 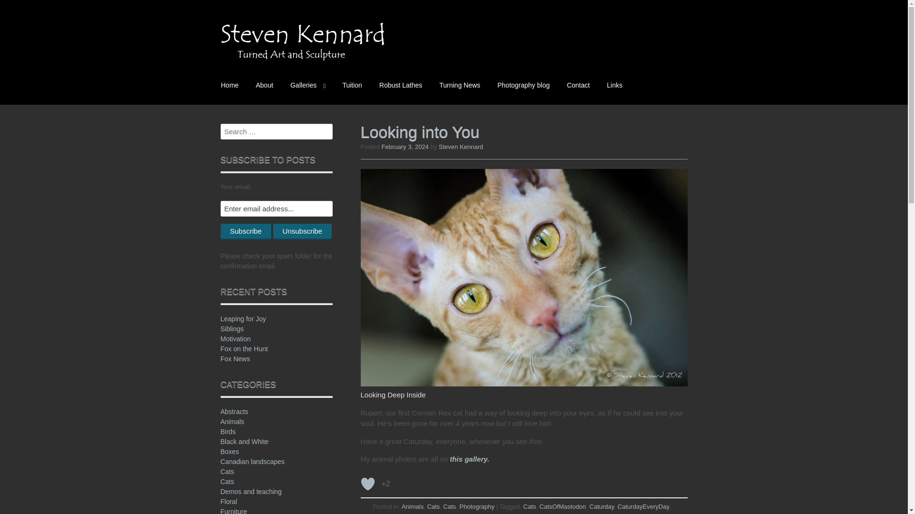 I want to click on 4 Comments, so click(x=574, y=513).